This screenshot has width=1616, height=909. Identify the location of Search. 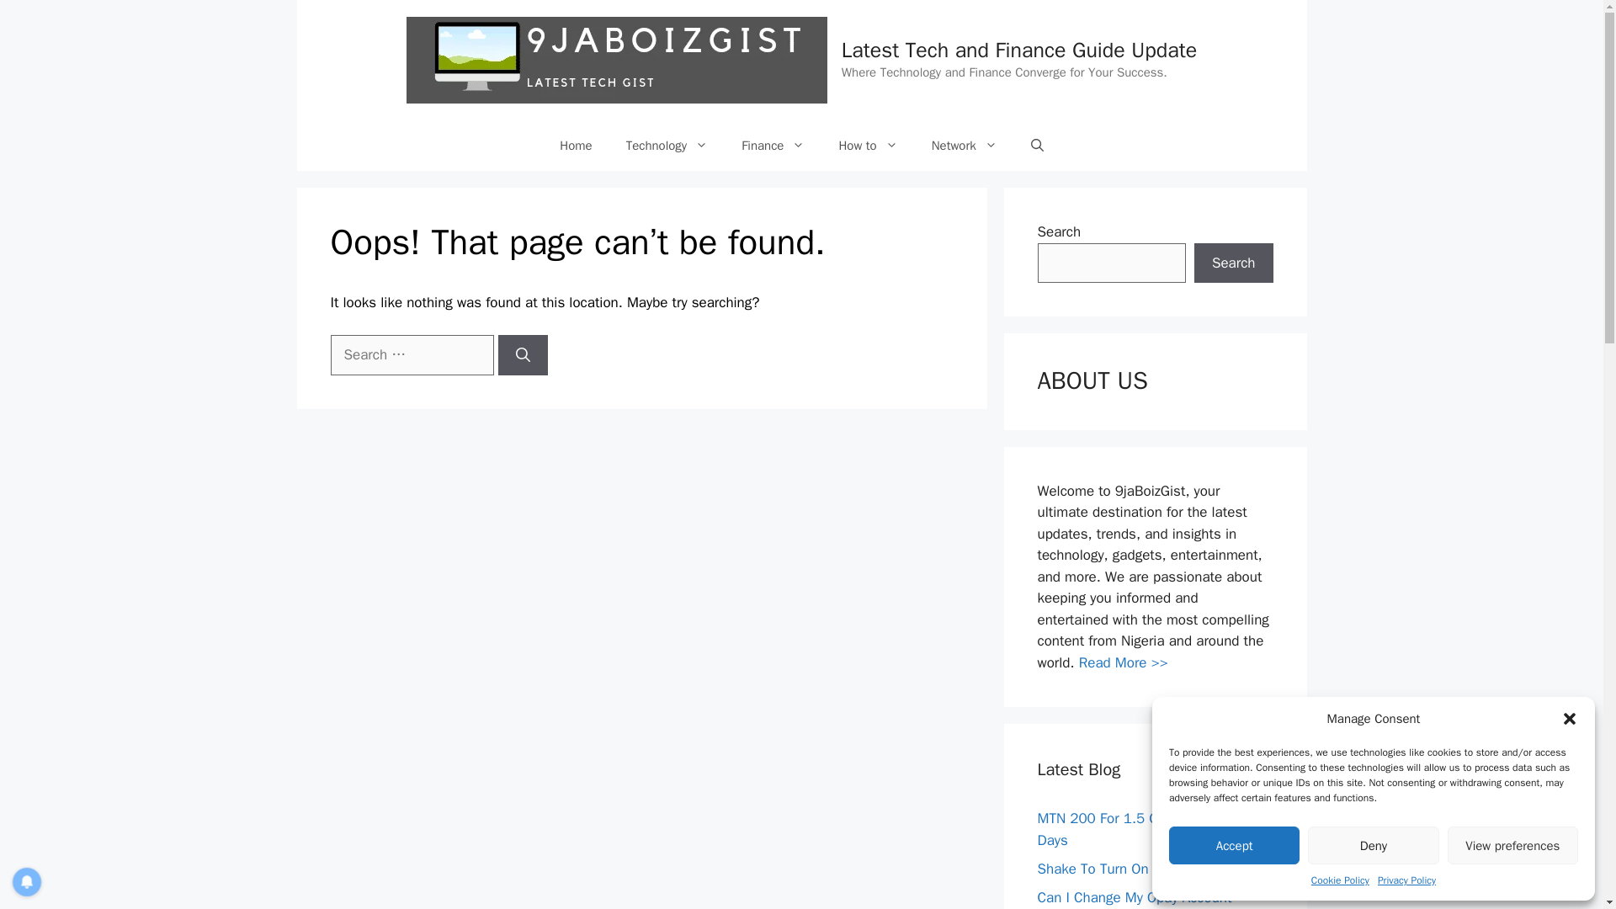
(1233, 263).